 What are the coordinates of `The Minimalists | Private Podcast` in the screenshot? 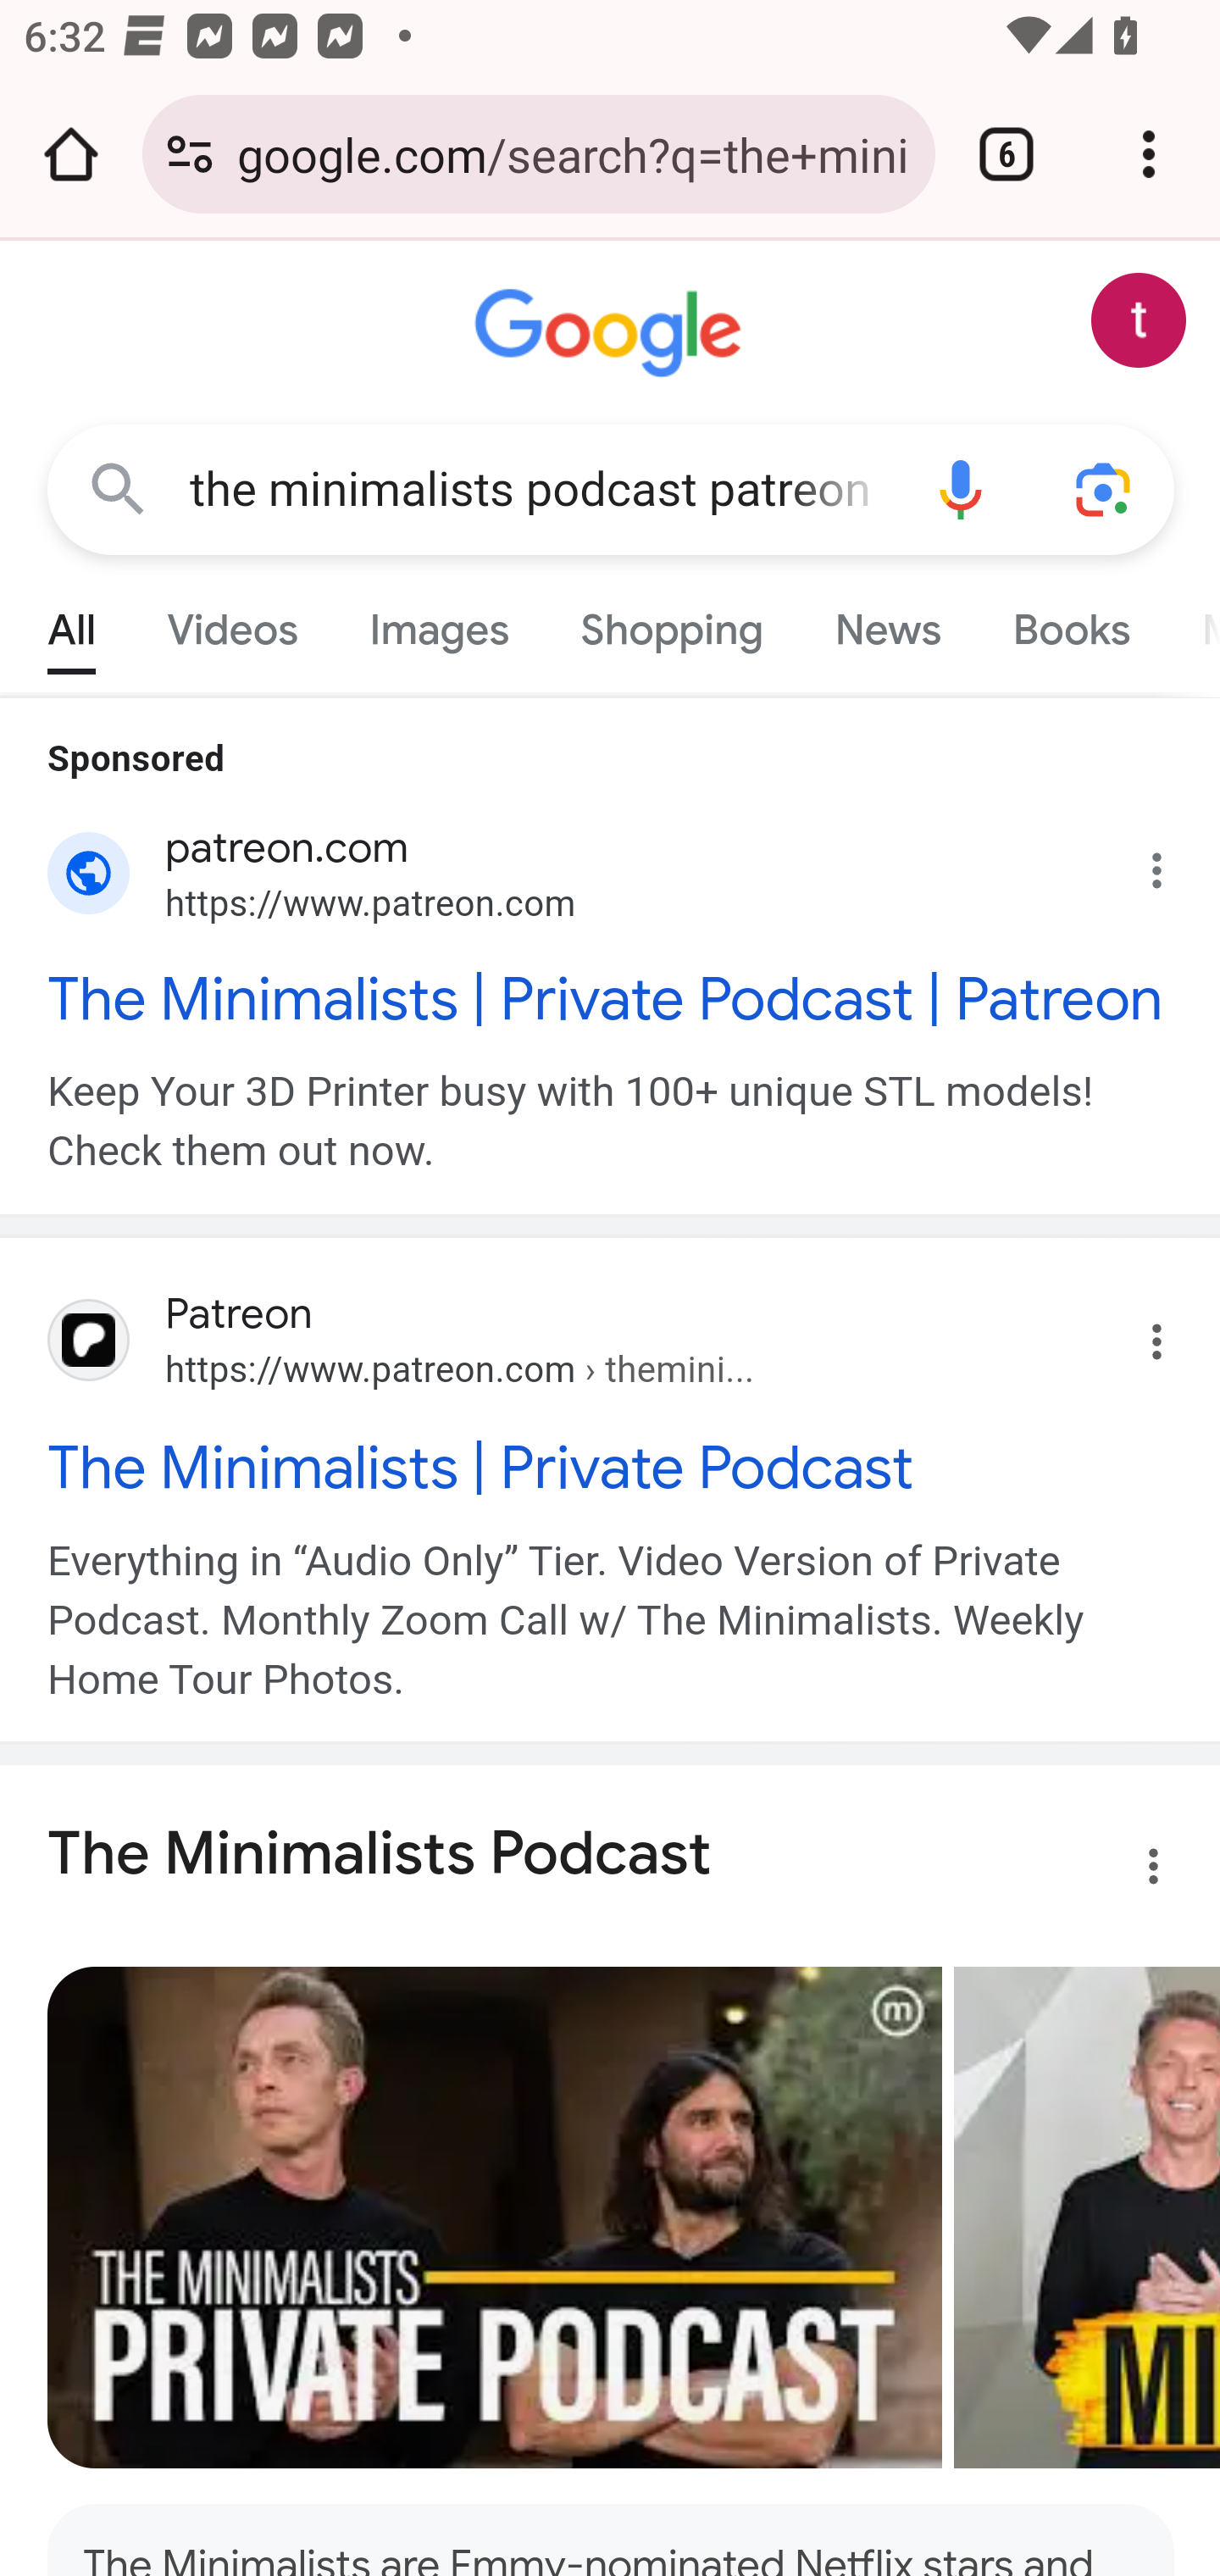 It's located at (612, 1468).